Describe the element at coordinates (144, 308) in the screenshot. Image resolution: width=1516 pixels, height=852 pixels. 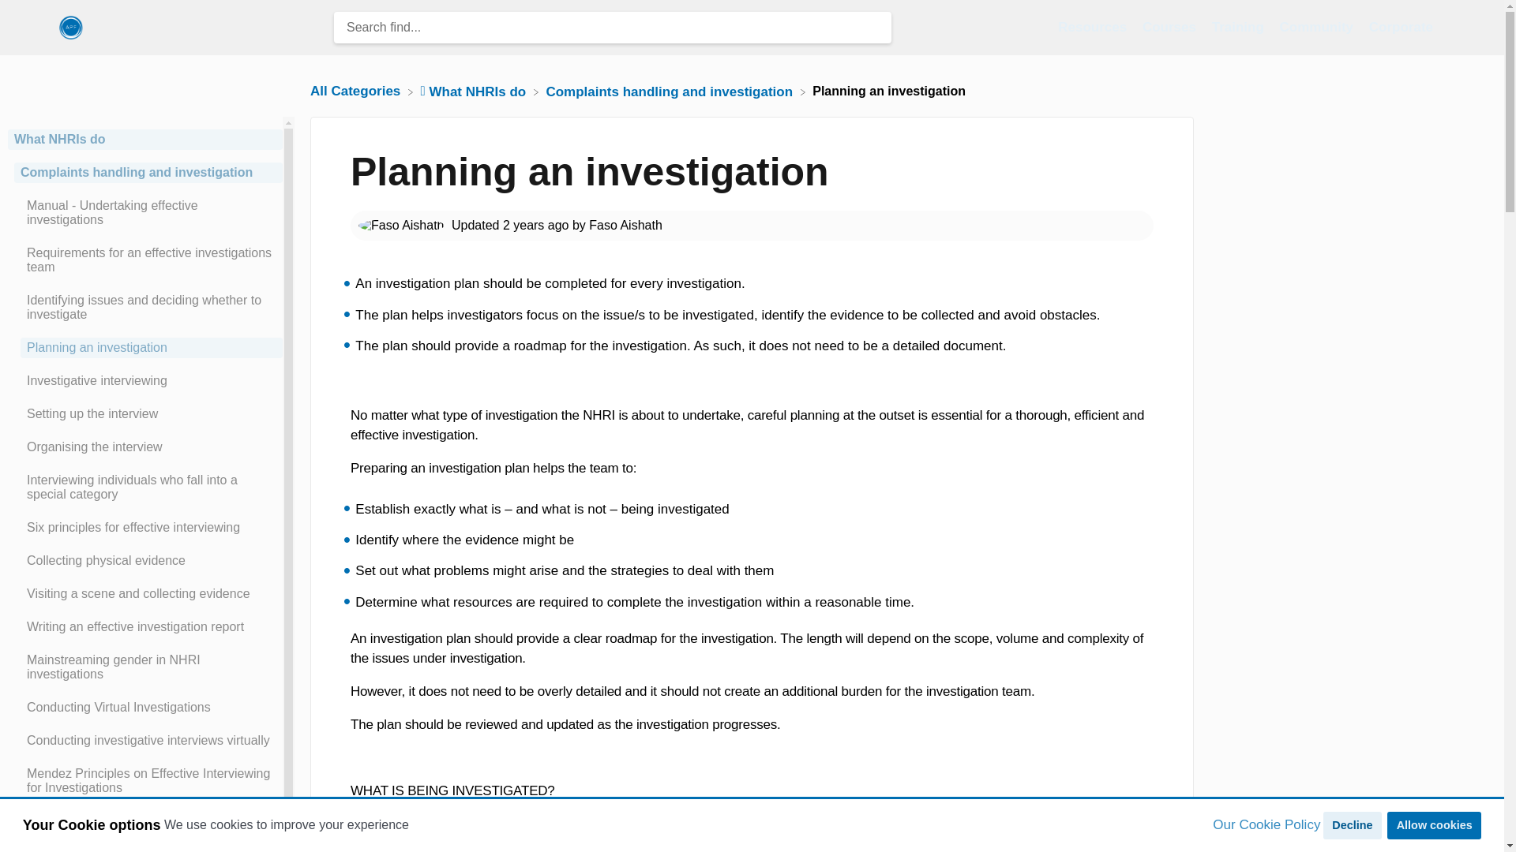
I see `Identifying issues and deciding whether to investigate` at that location.